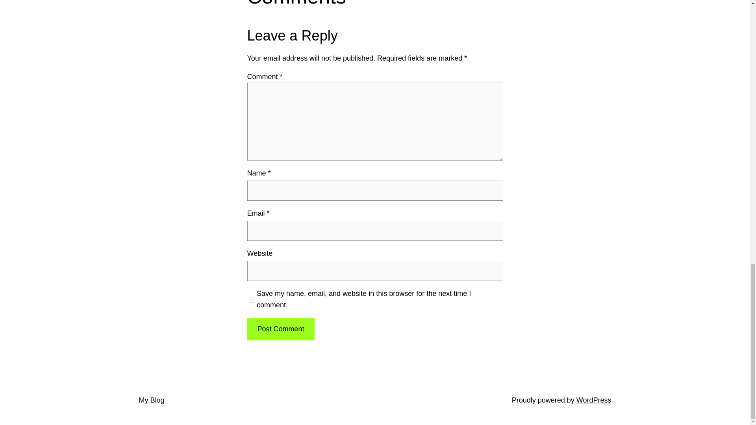 The image size is (756, 425). Describe the element at coordinates (594, 400) in the screenshot. I see `WordPress` at that location.